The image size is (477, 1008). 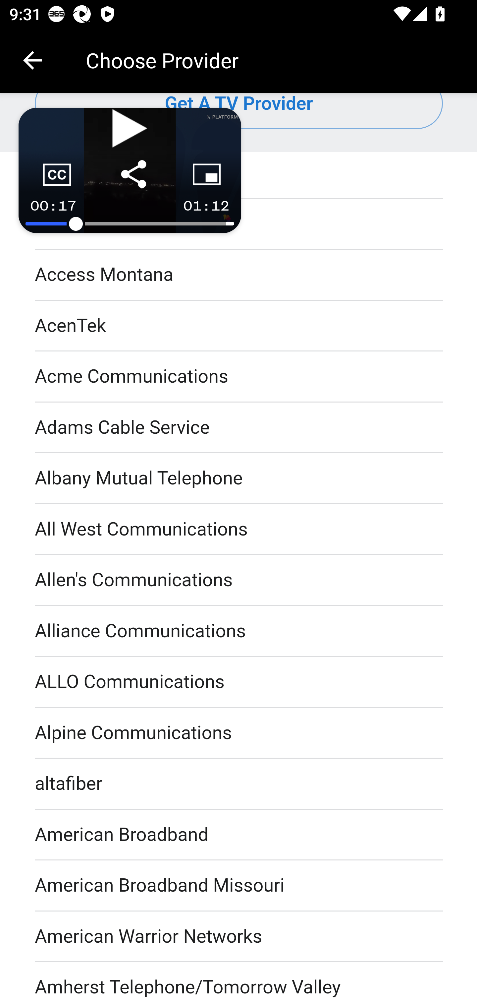 I want to click on altafiber, so click(x=239, y=785).